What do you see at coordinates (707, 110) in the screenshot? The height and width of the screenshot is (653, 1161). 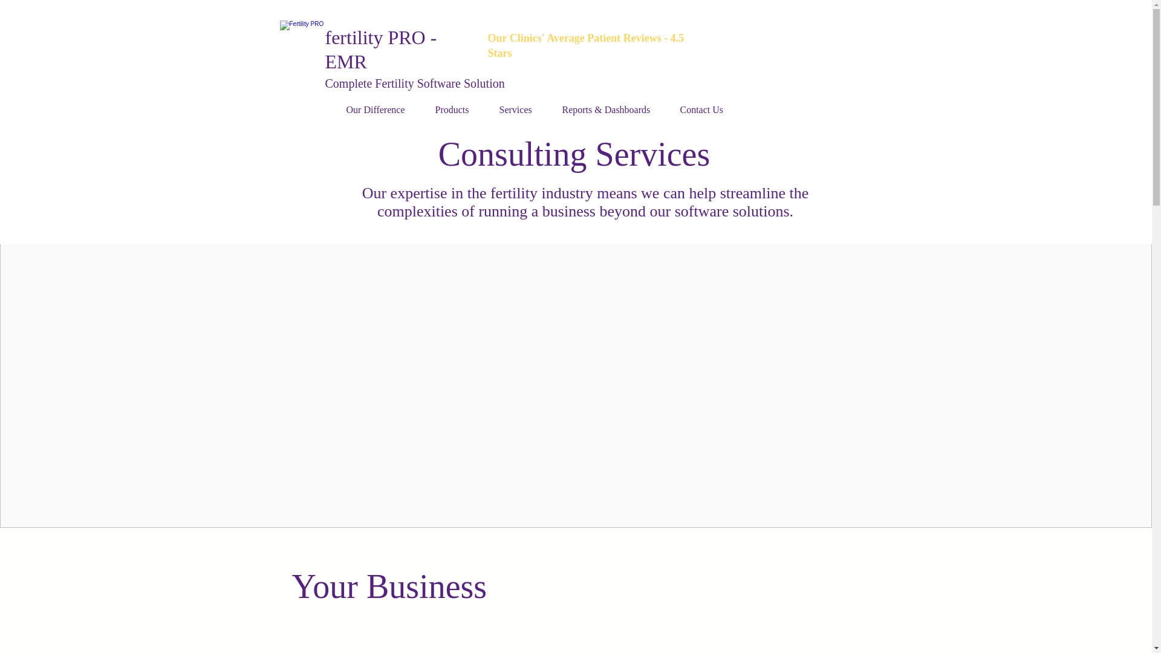 I see `Contact Us` at bounding box center [707, 110].